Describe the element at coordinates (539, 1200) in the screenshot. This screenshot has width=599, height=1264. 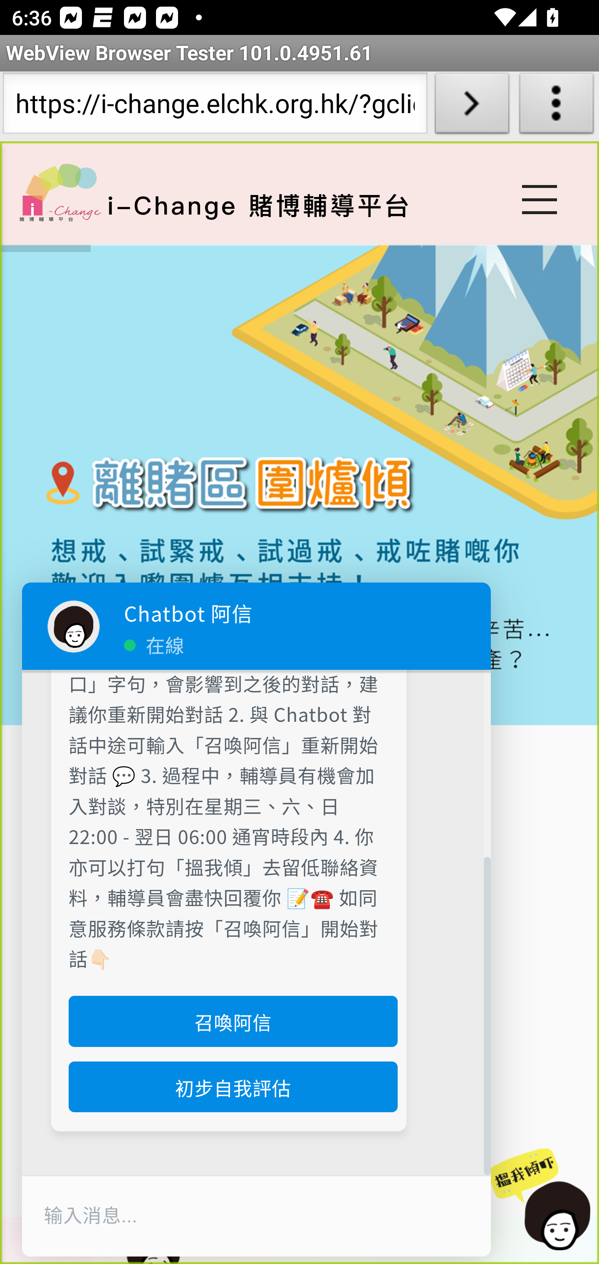
I see `Chat Now` at that location.